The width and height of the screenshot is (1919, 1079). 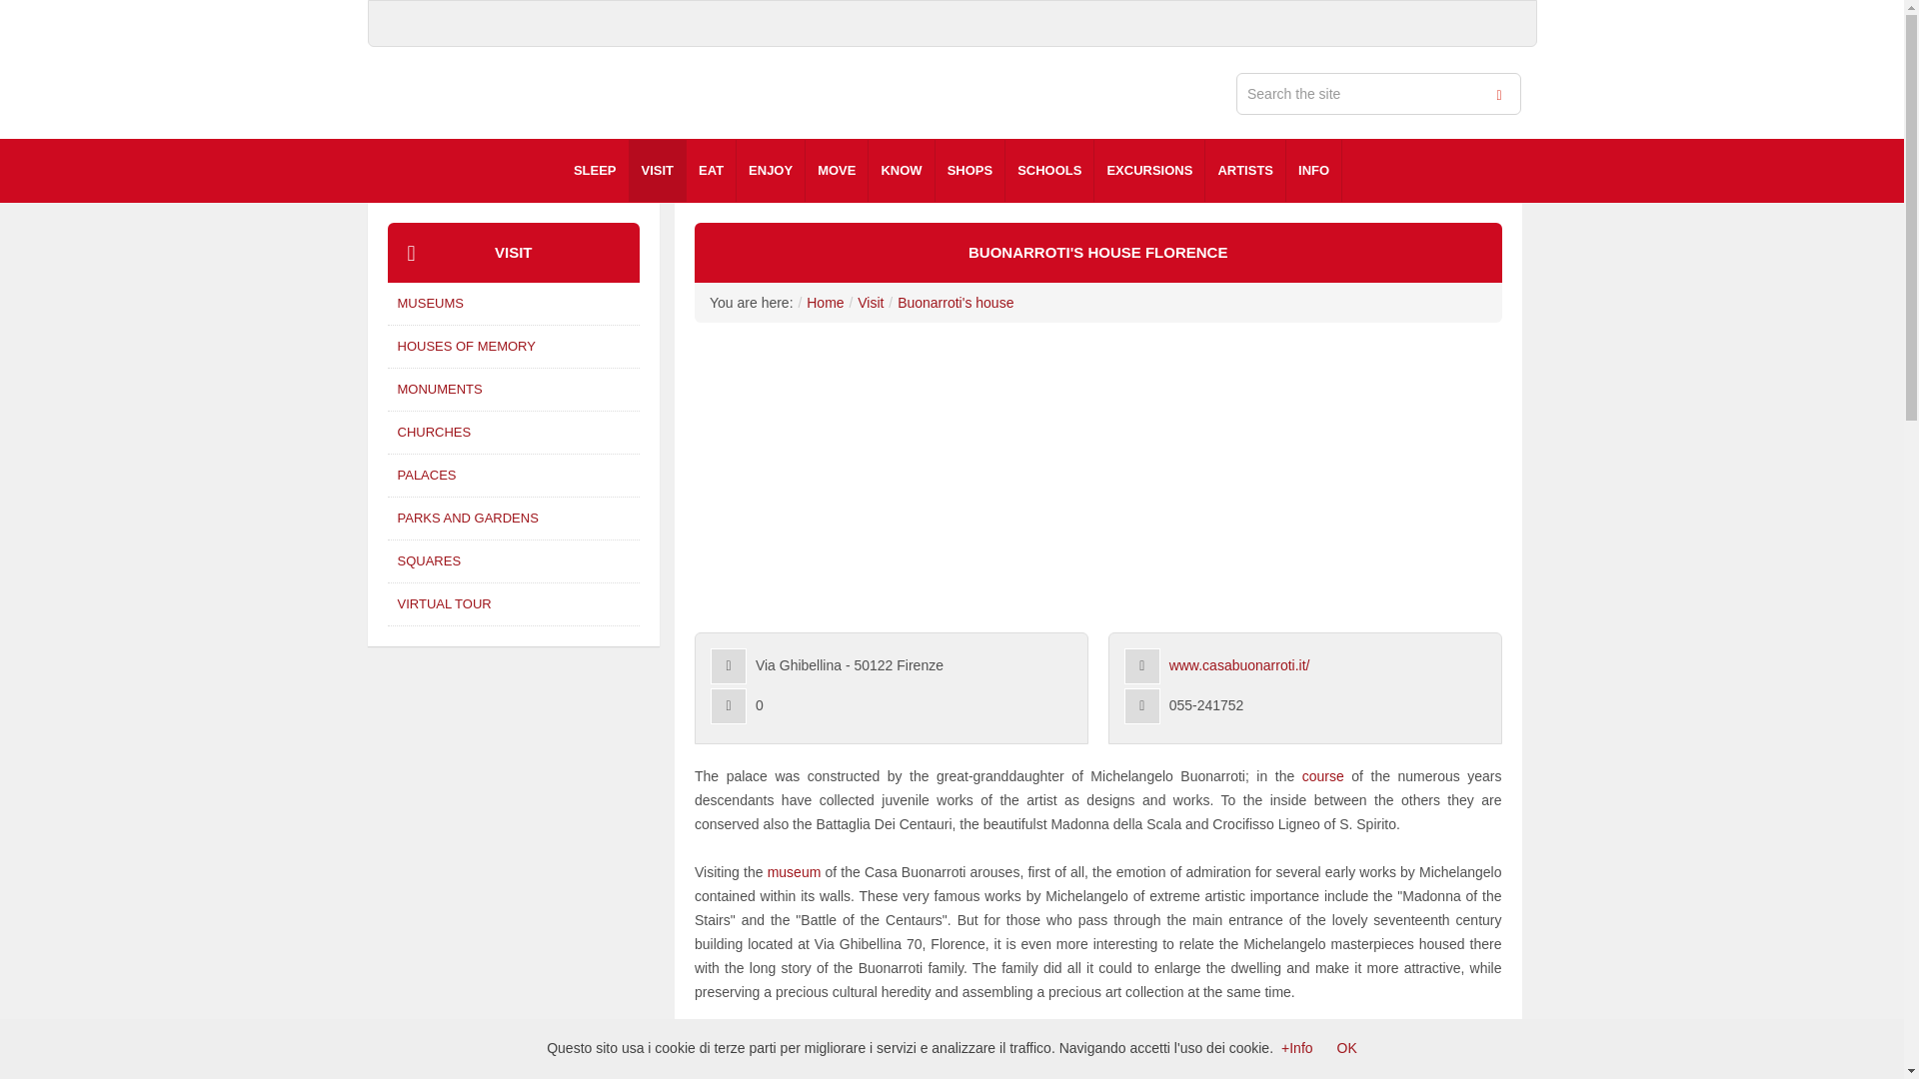 I want to click on VISIT, so click(x=658, y=170).